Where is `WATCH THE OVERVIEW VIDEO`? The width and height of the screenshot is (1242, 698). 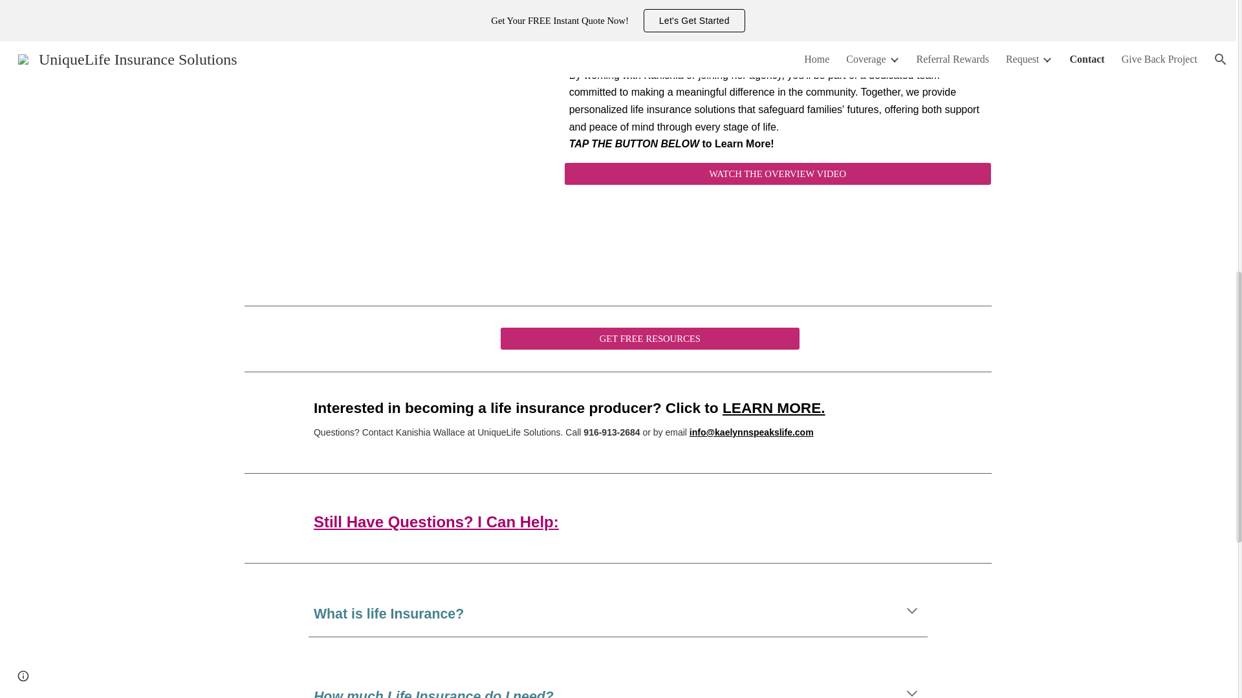
WATCH THE OVERVIEW VIDEO is located at coordinates (778, 173).